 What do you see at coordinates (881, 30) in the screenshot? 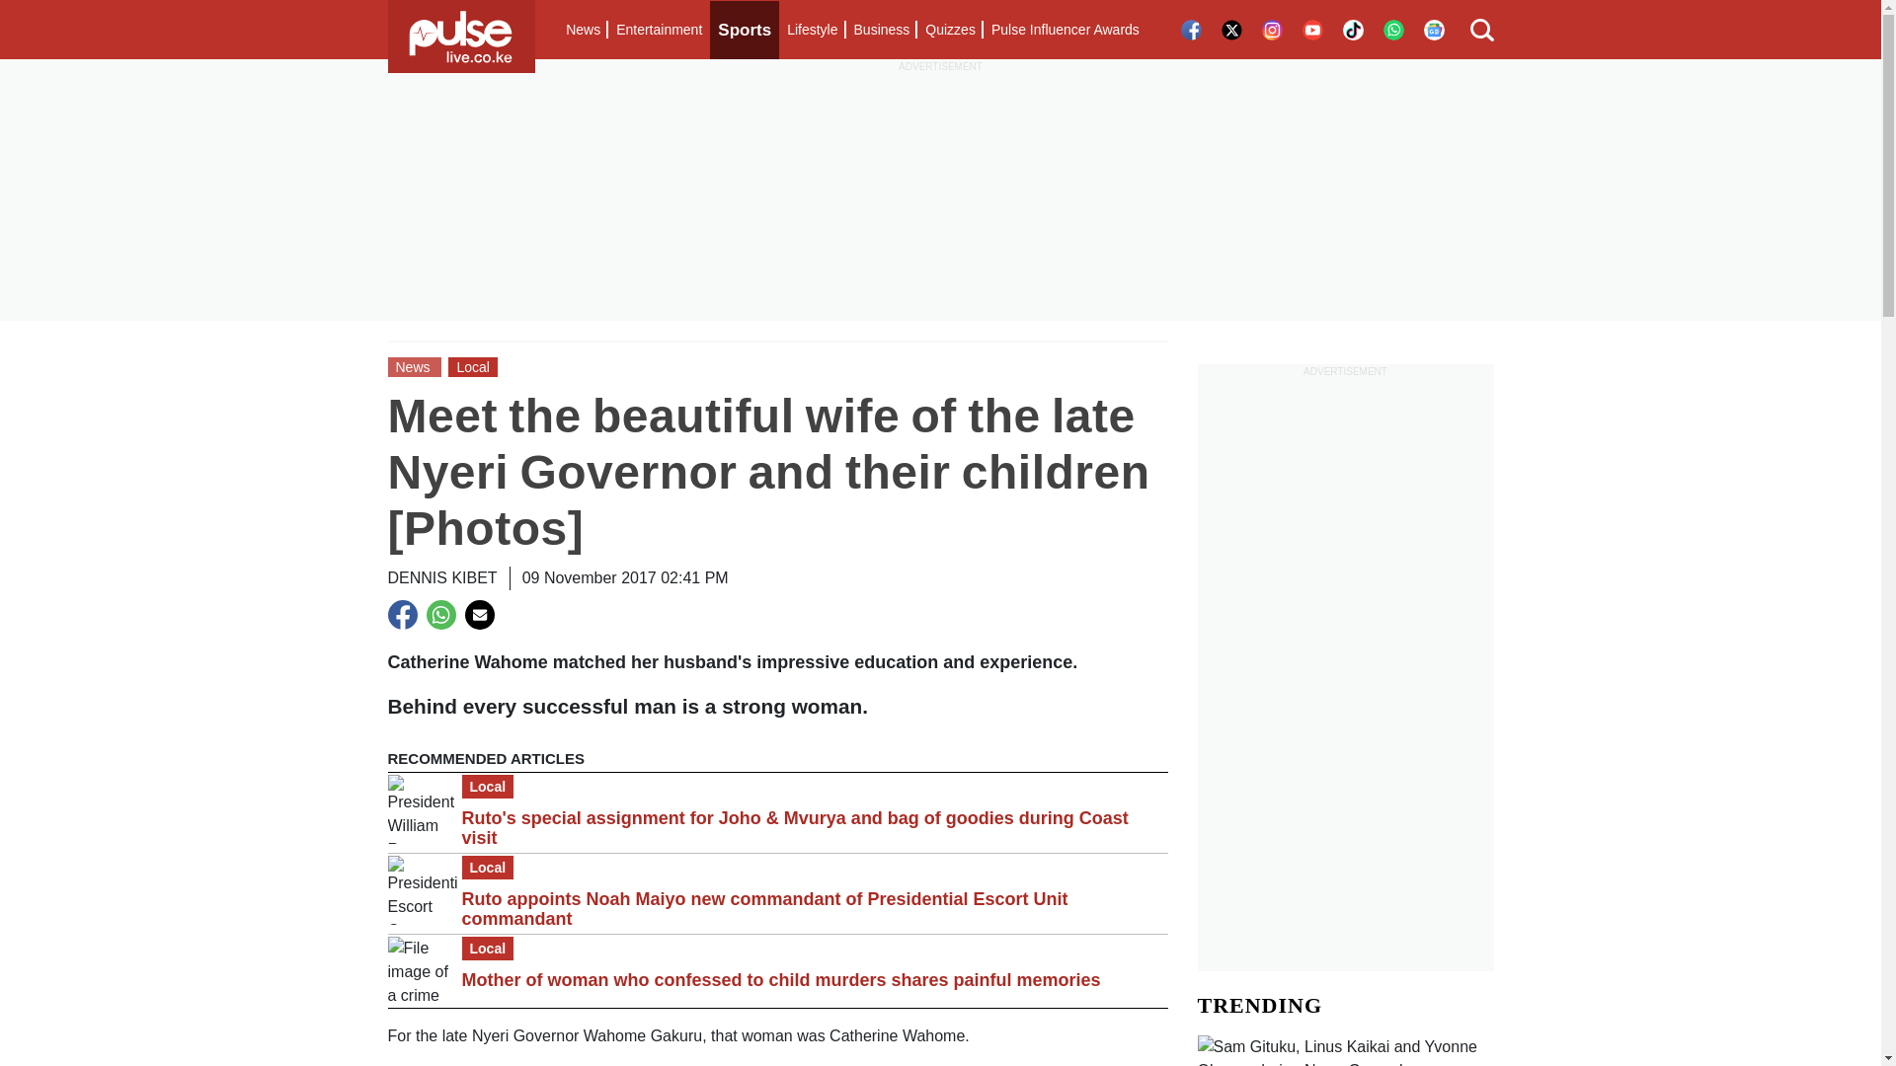
I see `Business` at bounding box center [881, 30].